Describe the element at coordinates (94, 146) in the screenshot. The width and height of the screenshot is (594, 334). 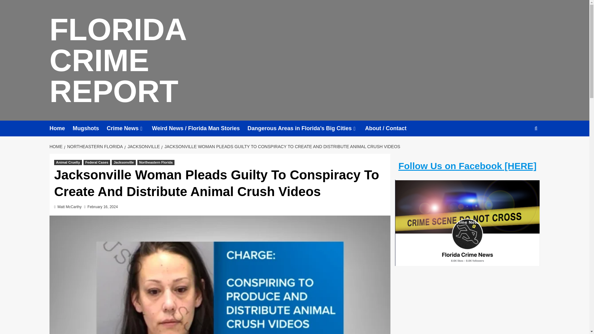
I see `NORTHEASTERN FLORIDA` at that location.